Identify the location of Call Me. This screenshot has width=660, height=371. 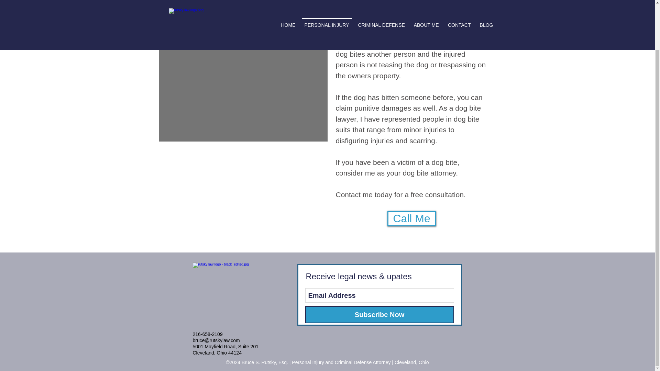
(411, 218).